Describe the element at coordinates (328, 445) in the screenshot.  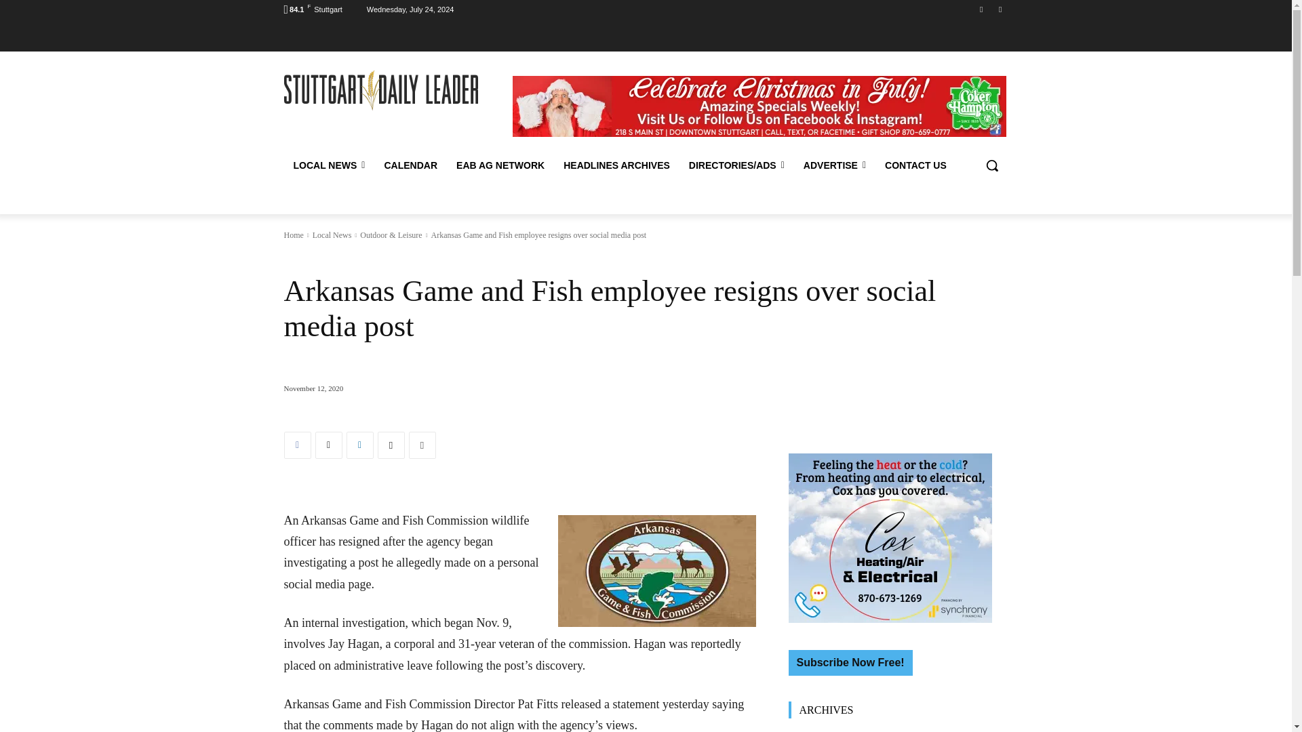
I see `Twitter` at that location.